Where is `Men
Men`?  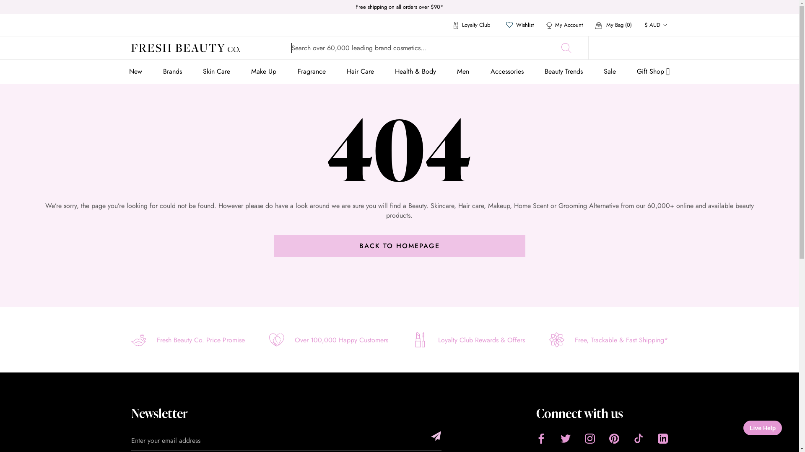 Men
Men is located at coordinates (463, 71).